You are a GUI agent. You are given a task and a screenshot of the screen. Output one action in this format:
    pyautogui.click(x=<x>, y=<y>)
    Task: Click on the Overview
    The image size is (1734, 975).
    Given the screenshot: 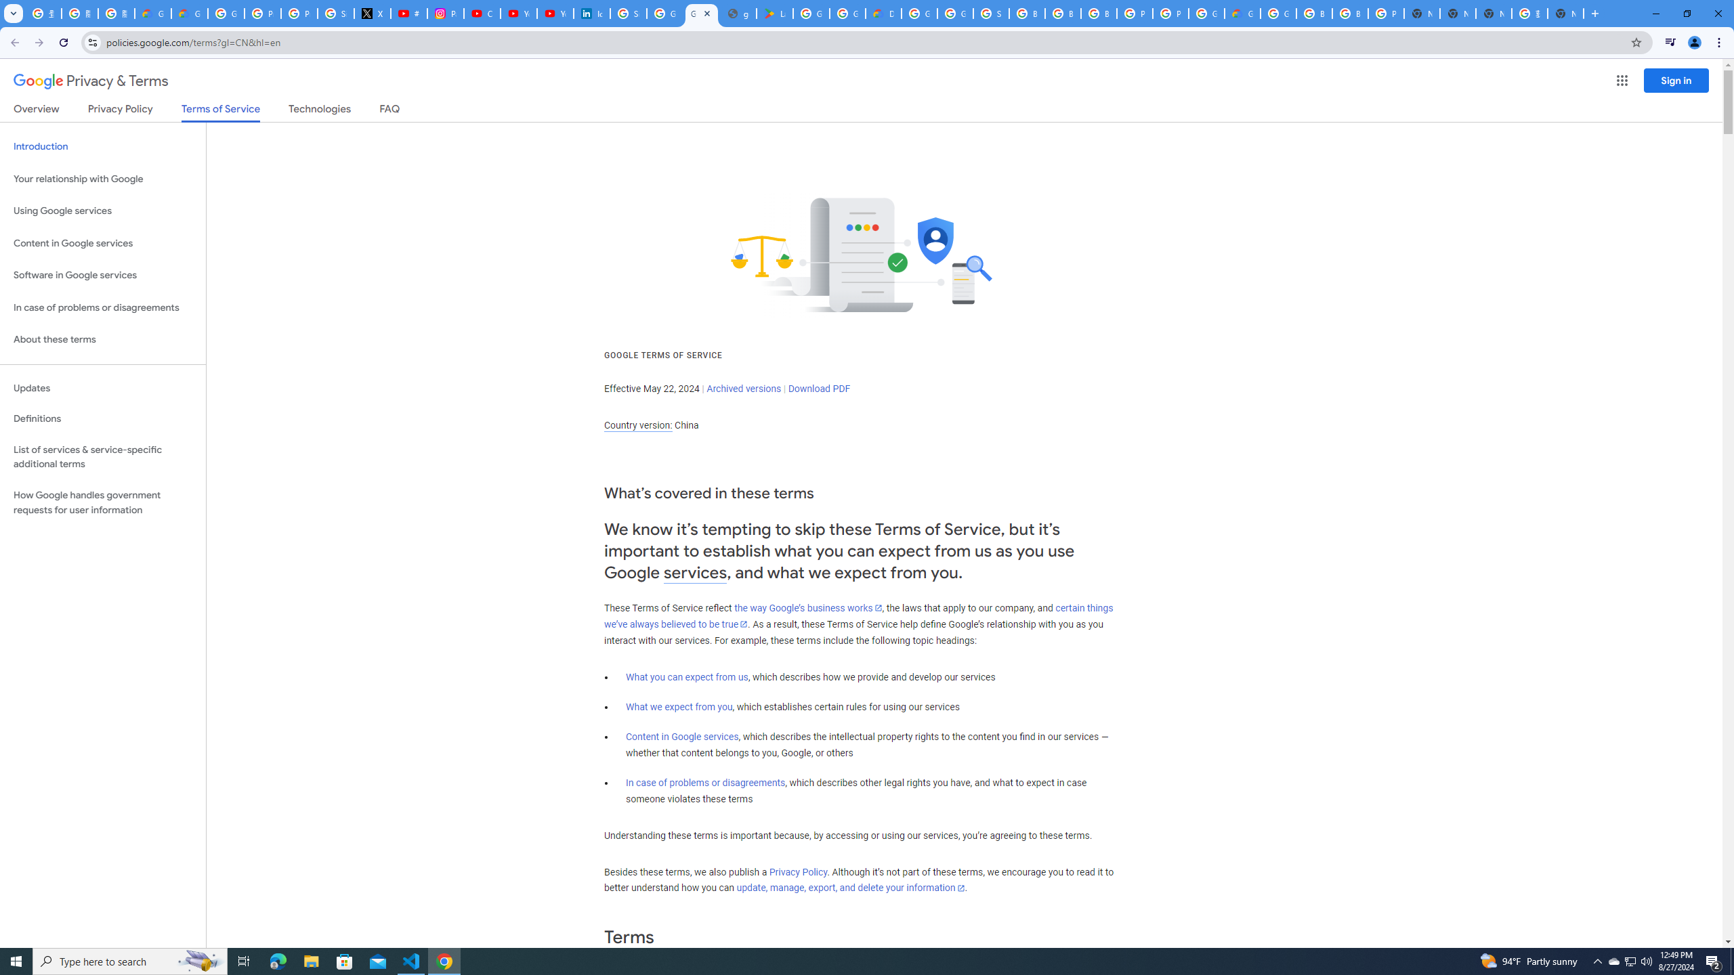 What is the action you would take?
    pyautogui.click(x=37, y=111)
    